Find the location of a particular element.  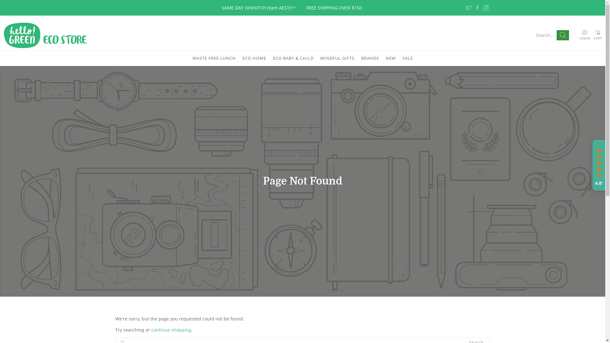

CART is located at coordinates (598, 35).